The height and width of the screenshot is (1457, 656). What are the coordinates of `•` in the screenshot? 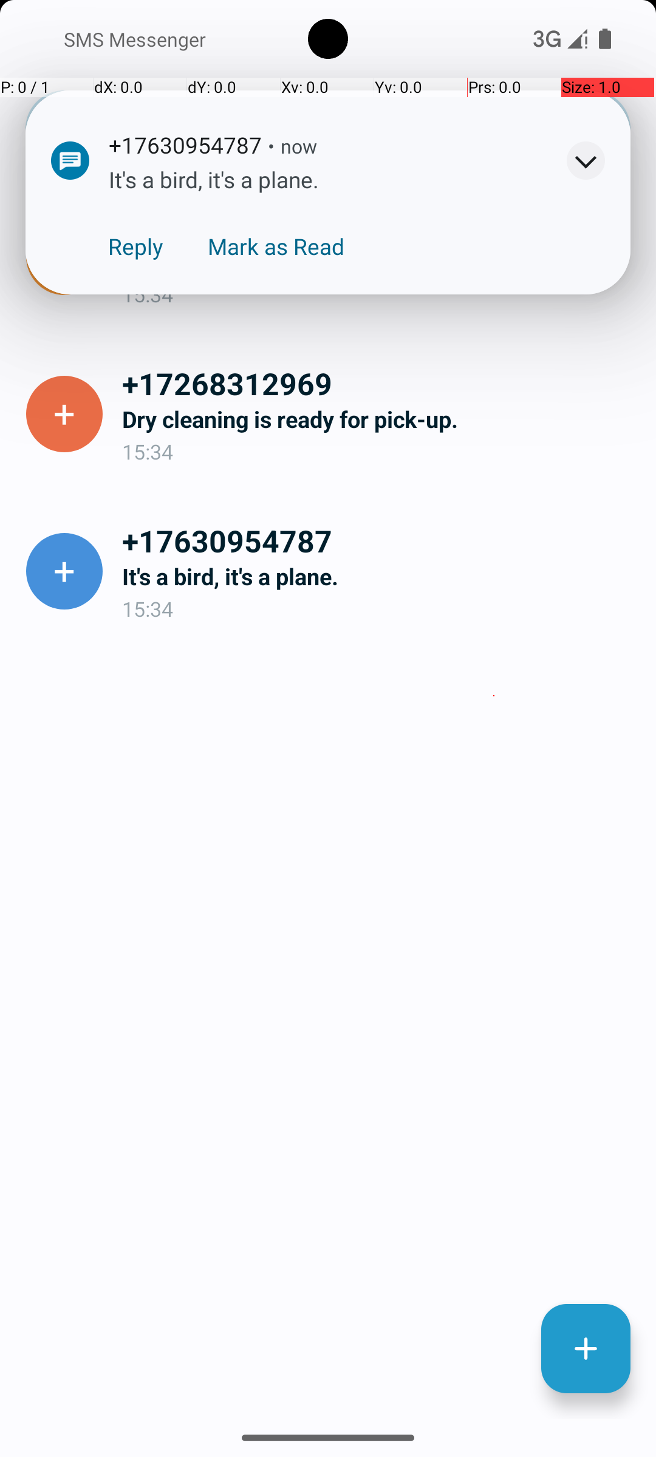 It's located at (271, 146).